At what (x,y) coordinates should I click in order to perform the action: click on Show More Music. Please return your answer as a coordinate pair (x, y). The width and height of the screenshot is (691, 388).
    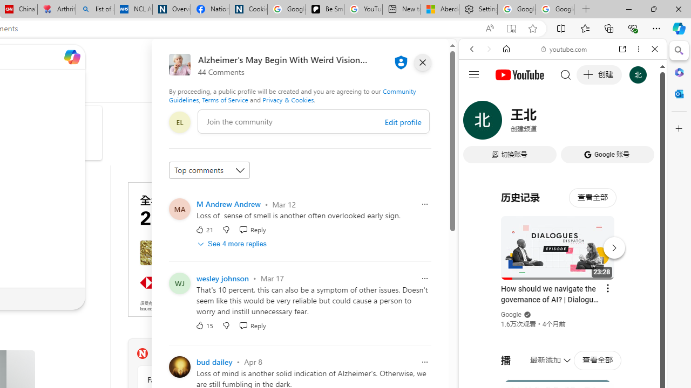
    Looking at the image, I should click on (628, 294).